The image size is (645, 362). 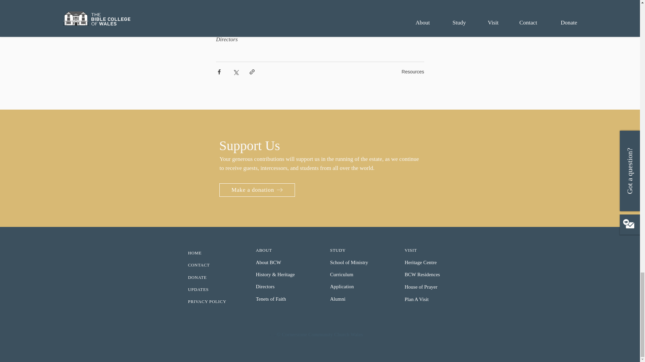 What do you see at coordinates (283, 299) in the screenshot?
I see `Tenets of Faith` at bounding box center [283, 299].